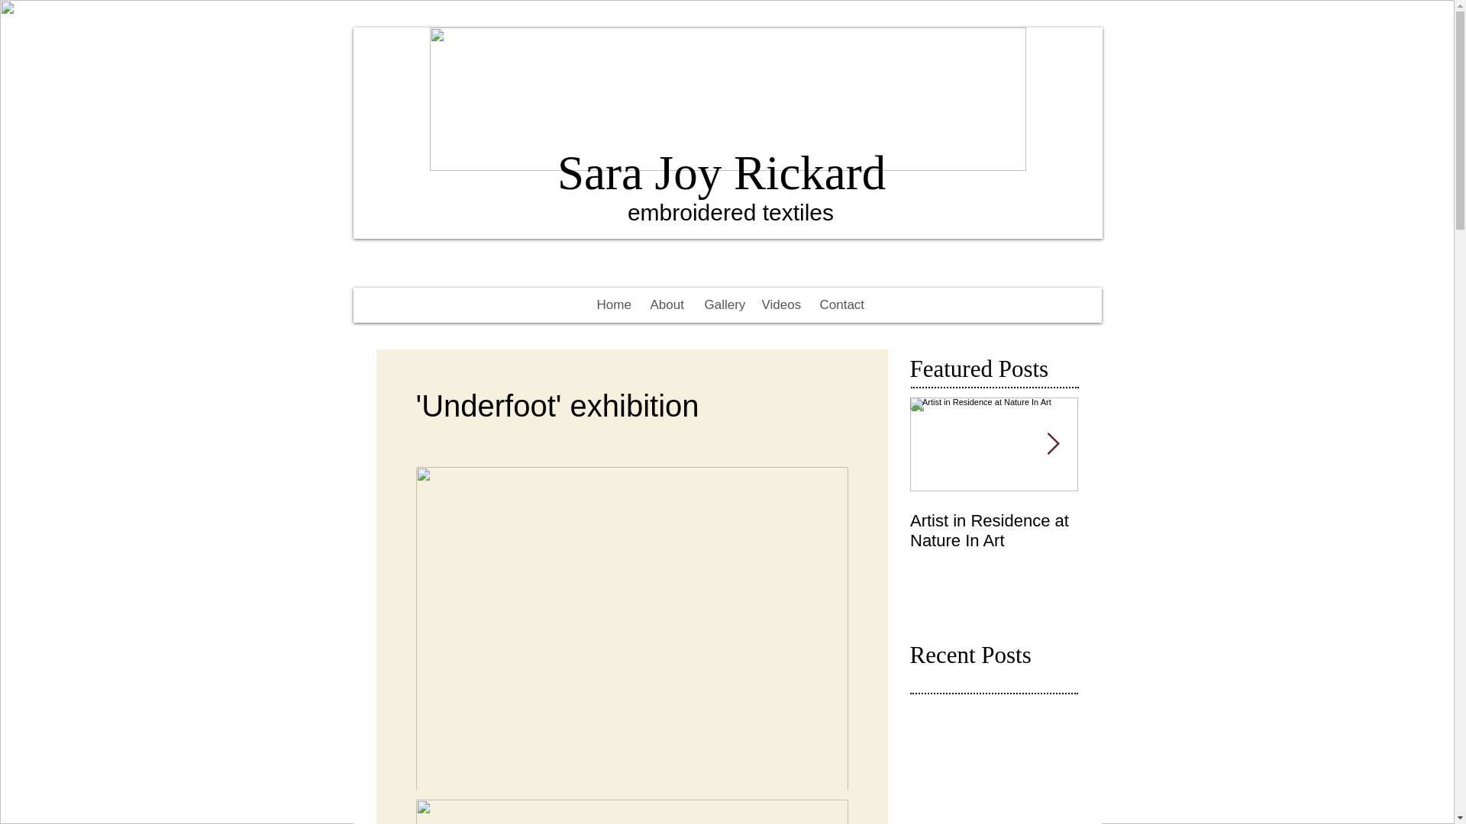  I want to click on Home, so click(611, 304).